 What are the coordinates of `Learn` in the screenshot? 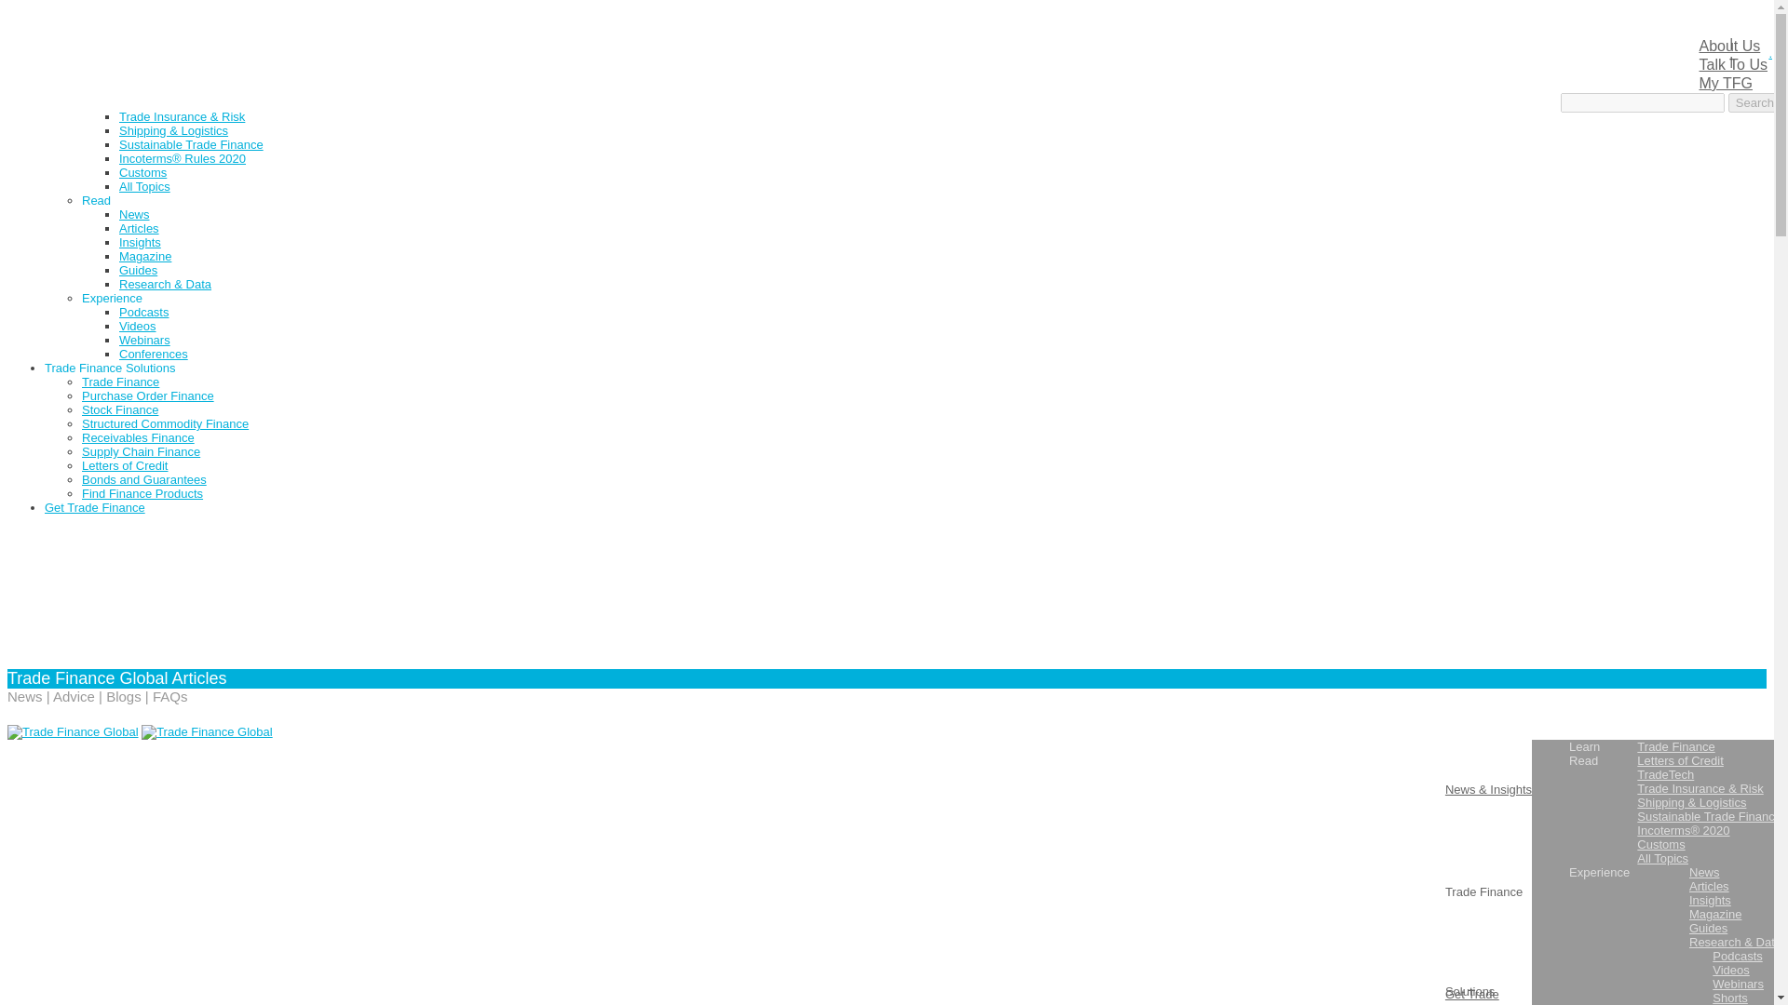 It's located at (97, 61).